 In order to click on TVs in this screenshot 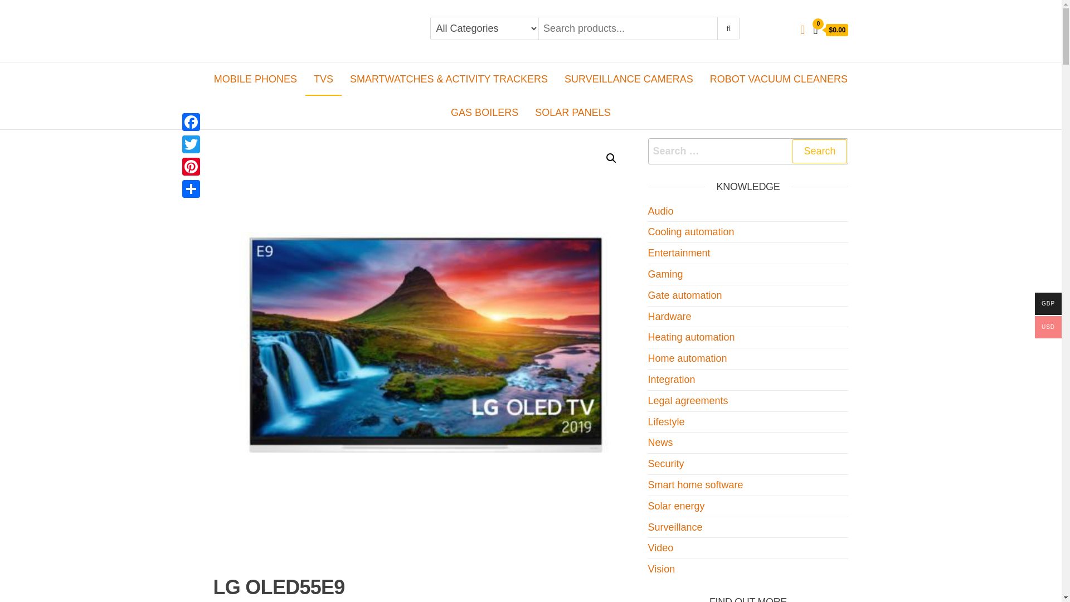, I will do `click(323, 79)`.